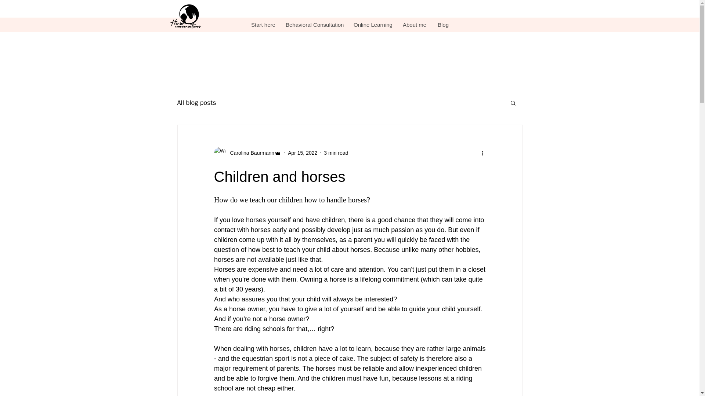 Image resolution: width=705 pixels, height=396 pixels. I want to click on About me, so click(414, 25).